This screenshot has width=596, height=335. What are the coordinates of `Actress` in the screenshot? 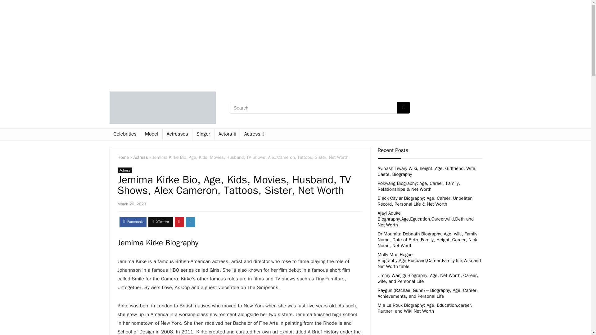 It's located at (254, 134).